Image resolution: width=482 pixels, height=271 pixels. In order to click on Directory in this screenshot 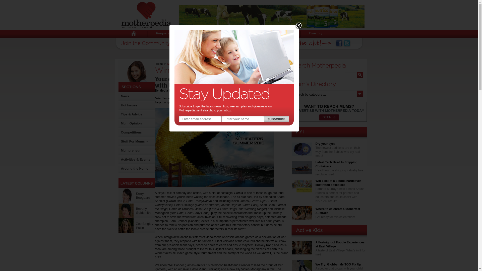, I will do `click(316, 34)`.